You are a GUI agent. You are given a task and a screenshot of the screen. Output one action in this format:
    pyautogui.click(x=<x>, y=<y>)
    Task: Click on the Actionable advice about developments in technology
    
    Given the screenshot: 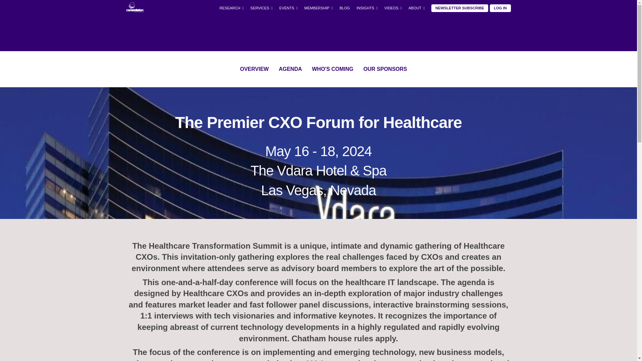 What is the action you would take?
    pyautogui.click(x=367, y=21)
    